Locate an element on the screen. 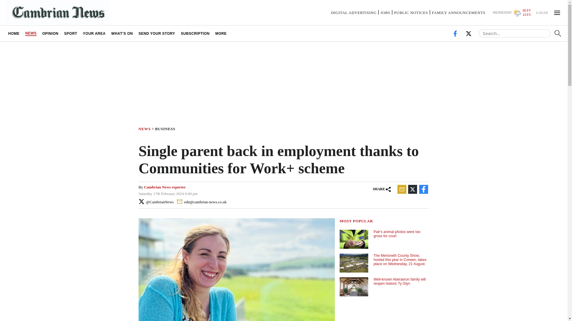 This screenshot has width=572, height=321. NEWS is located at coordinates (31, 33).